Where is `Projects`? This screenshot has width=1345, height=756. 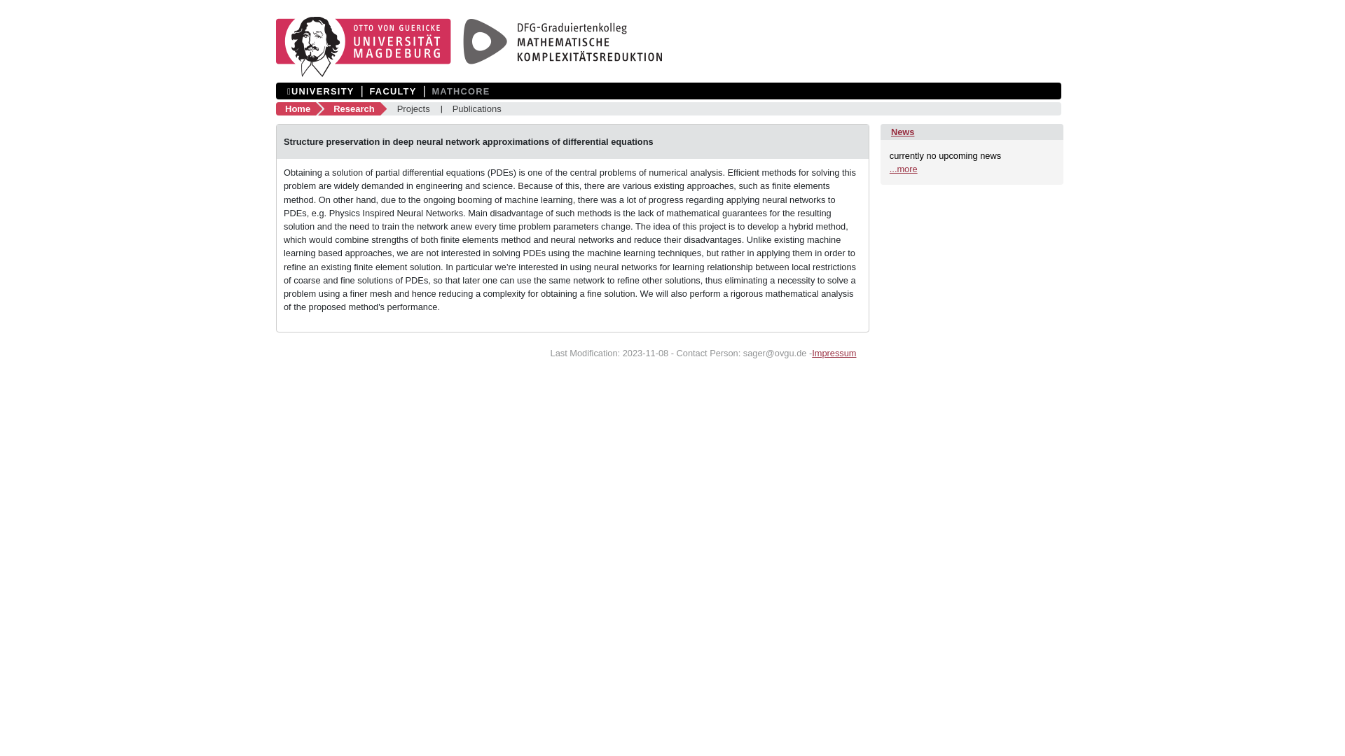
Projects is located at coordinates (413, 108).